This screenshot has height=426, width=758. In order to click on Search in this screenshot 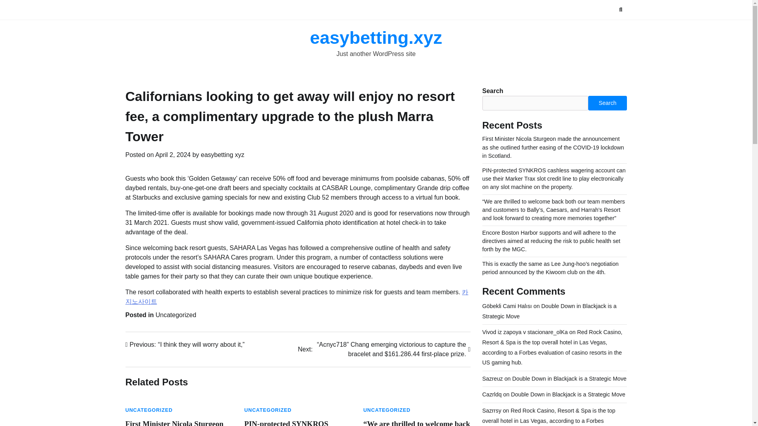, I will do `click(621, 9)`.